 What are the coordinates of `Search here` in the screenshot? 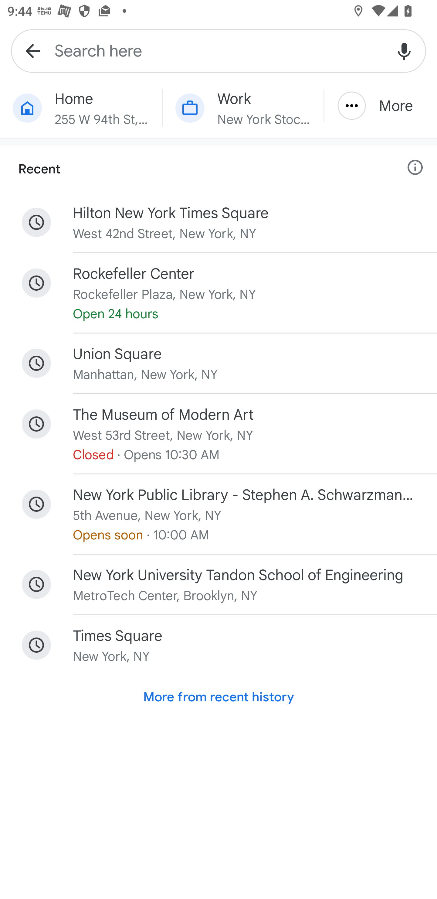 It's located at (218, 50).